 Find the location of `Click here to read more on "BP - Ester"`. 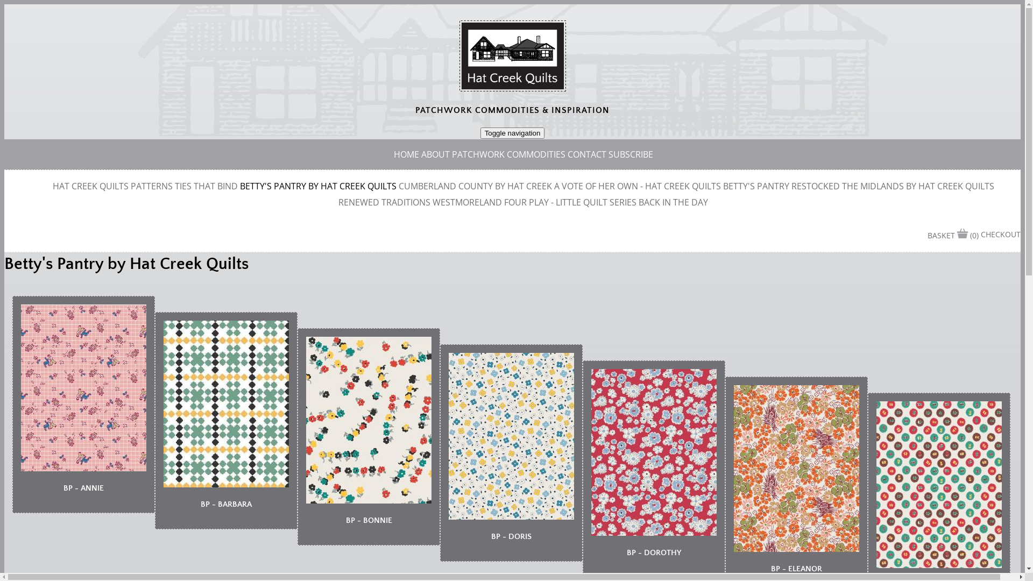

Click here to read more on "BP - Ester" is located at coordinates (939, 565).